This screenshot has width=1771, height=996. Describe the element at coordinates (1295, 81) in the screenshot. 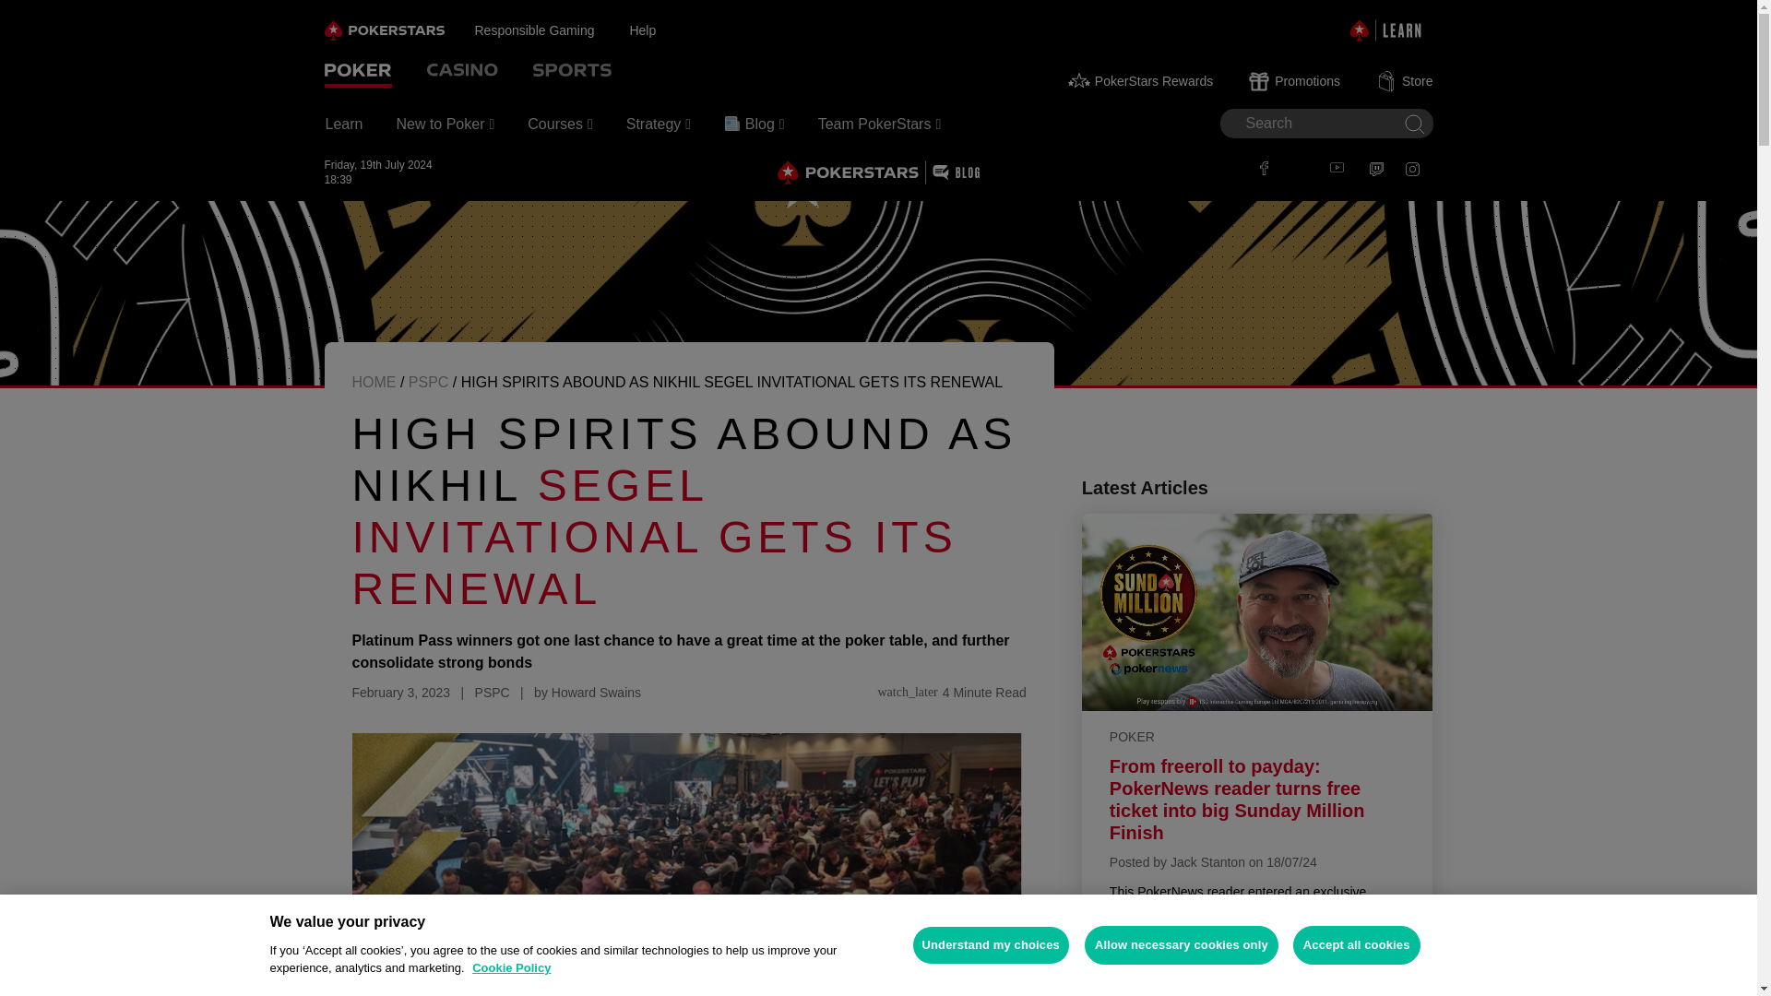

I see `Promotions` at that location.